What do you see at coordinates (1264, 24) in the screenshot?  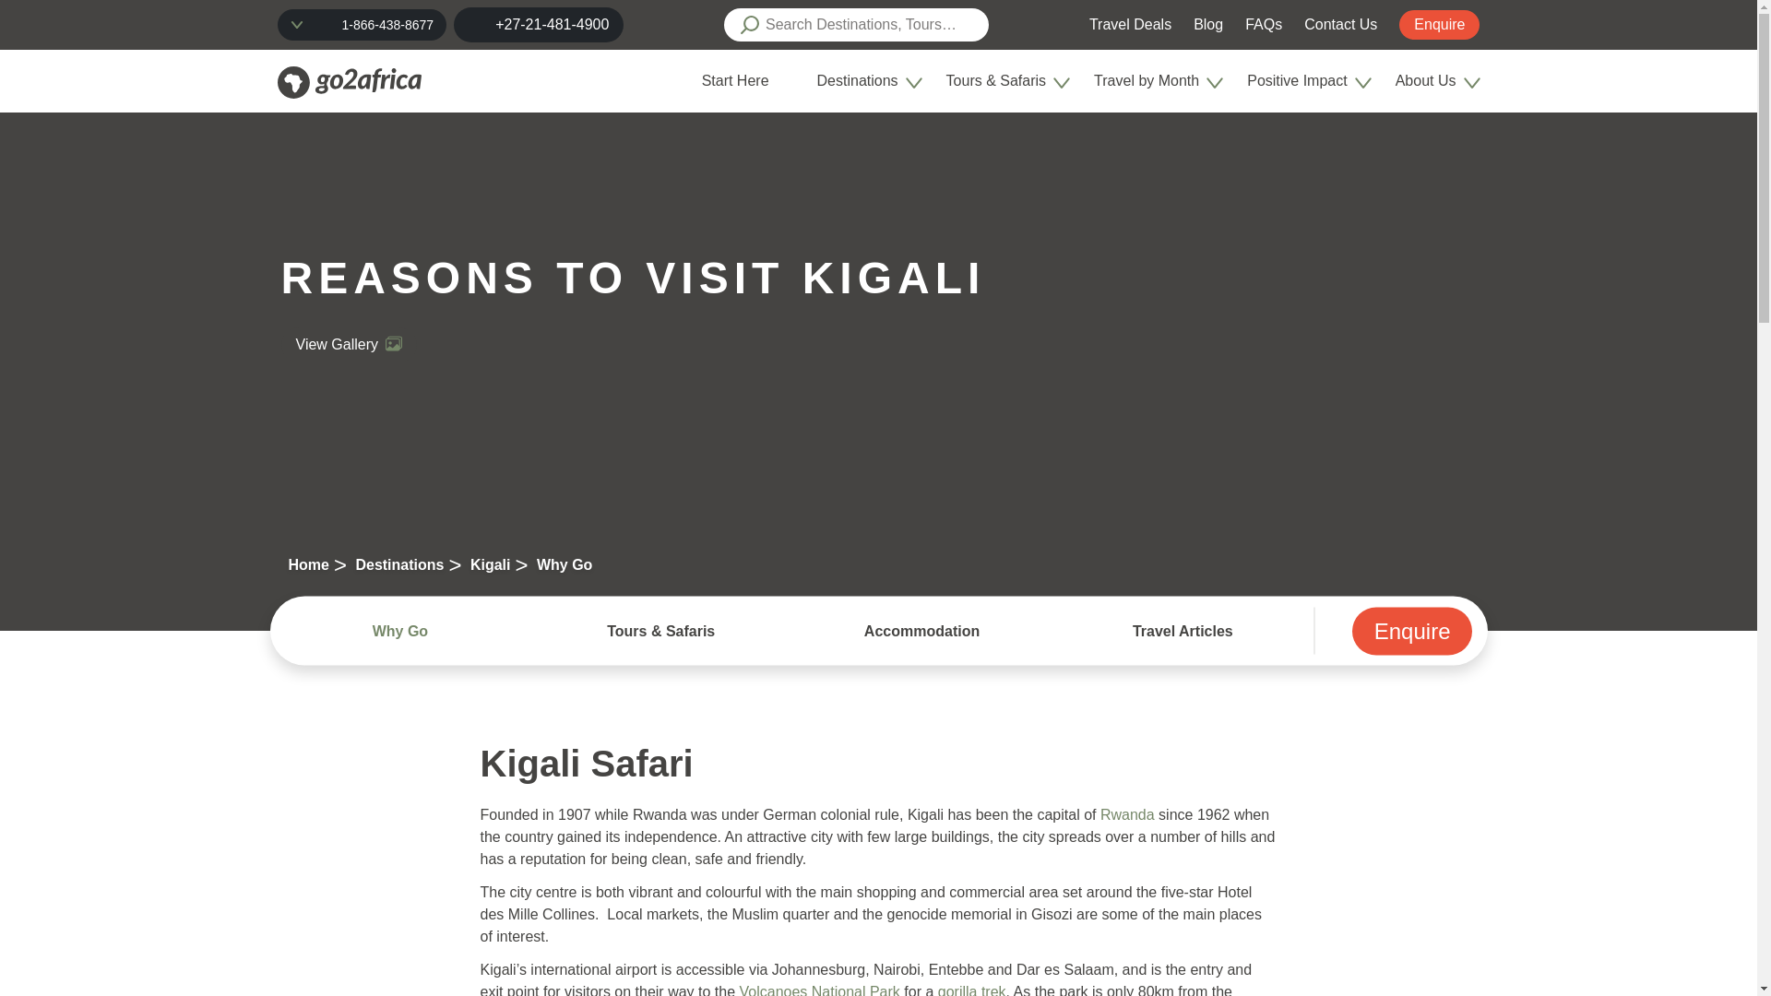 I see `FAQs` at bounding box center [1264, 24].